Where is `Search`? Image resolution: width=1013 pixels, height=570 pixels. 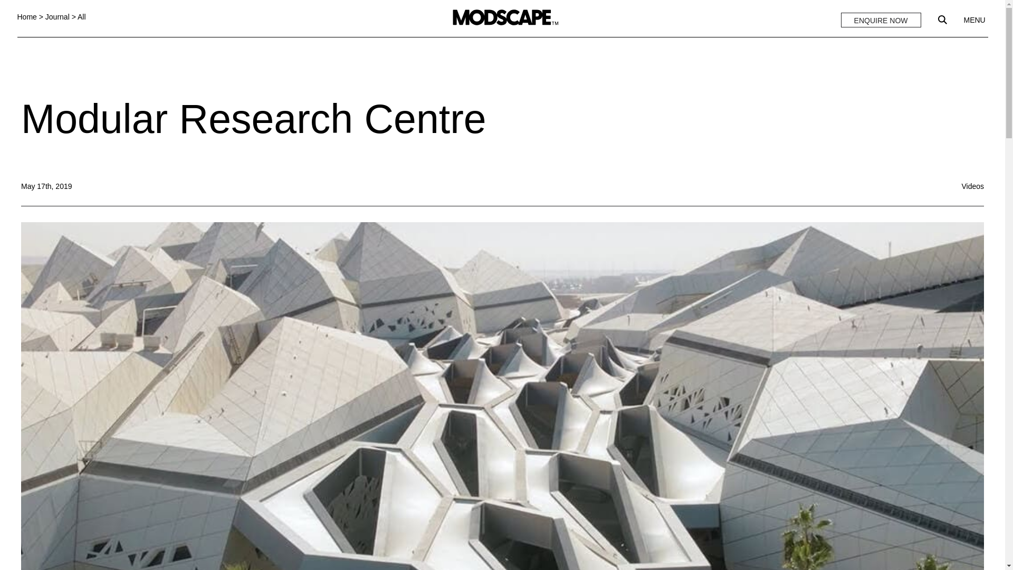 Search is located at coordinates (942, 20).